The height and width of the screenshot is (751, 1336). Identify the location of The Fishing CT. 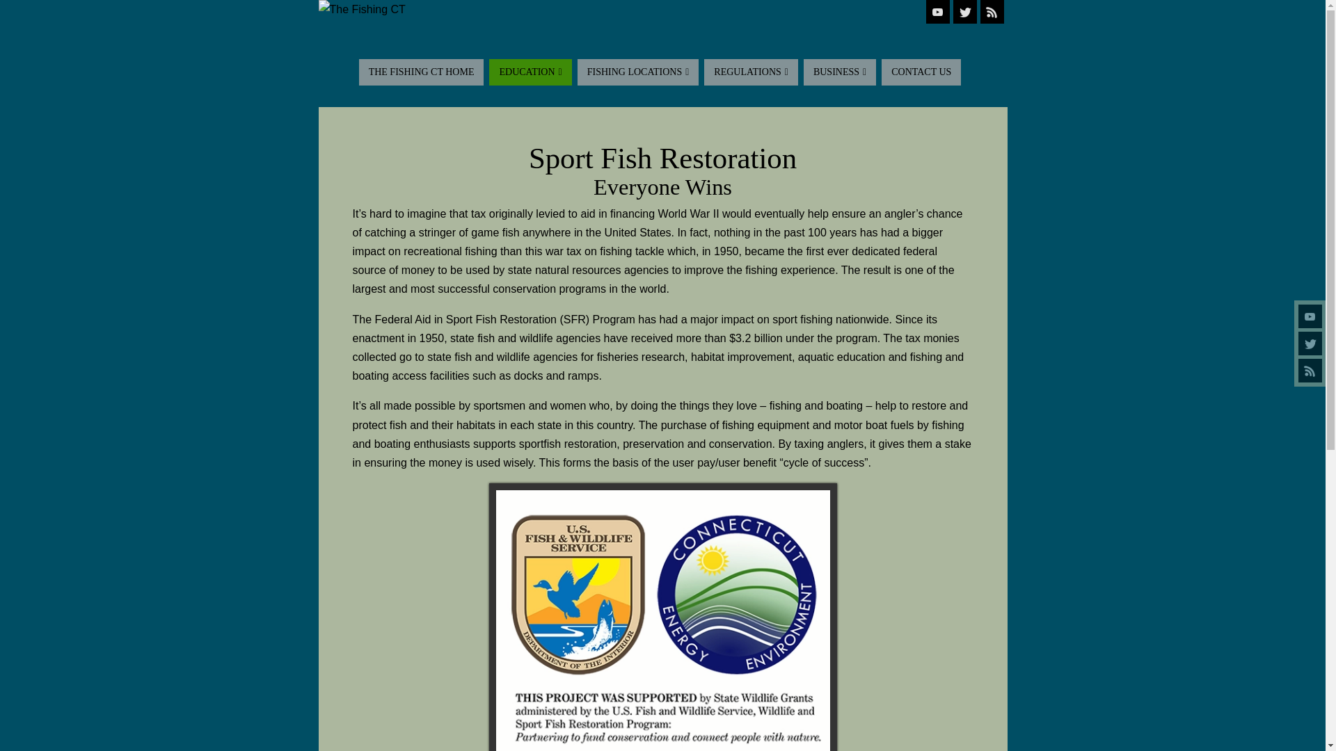
(662, 10).